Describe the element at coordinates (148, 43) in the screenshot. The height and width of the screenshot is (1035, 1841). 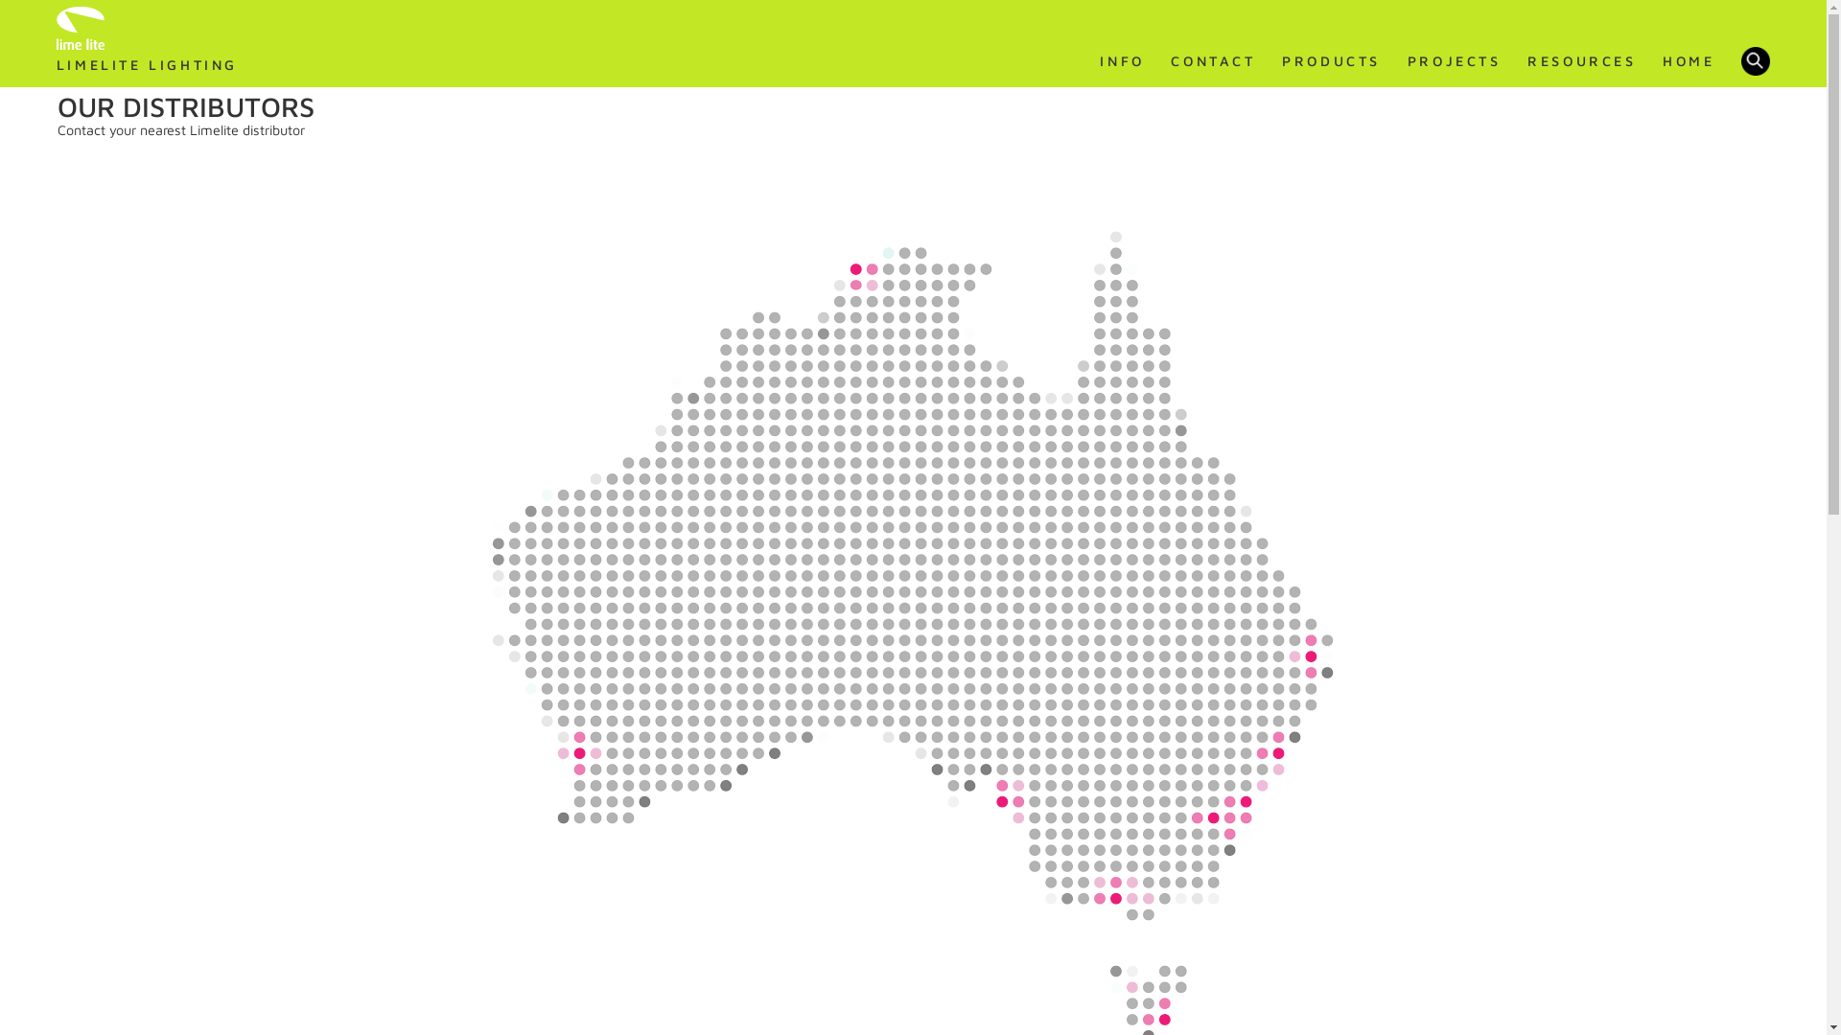
I see `LIMELITE LIGHTING` at that location.